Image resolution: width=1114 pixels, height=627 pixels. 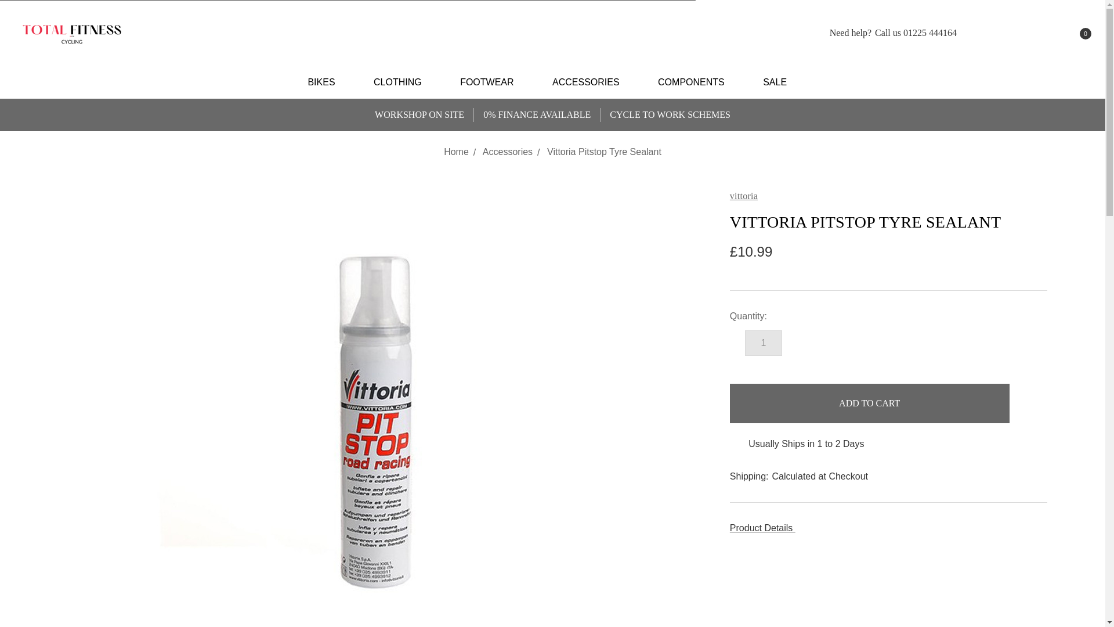 I want to click on ACCESSORIES, so click(x=591, y=82).